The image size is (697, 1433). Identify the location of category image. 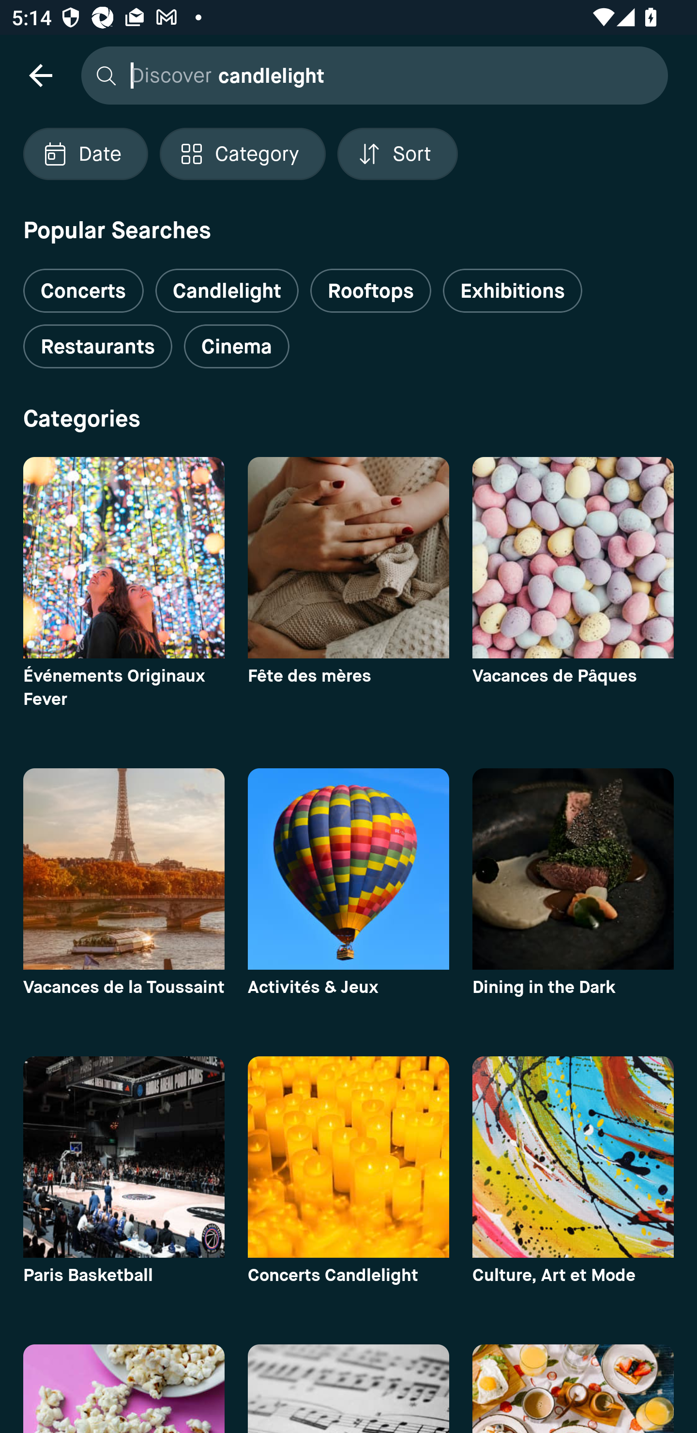
(348, 1157).